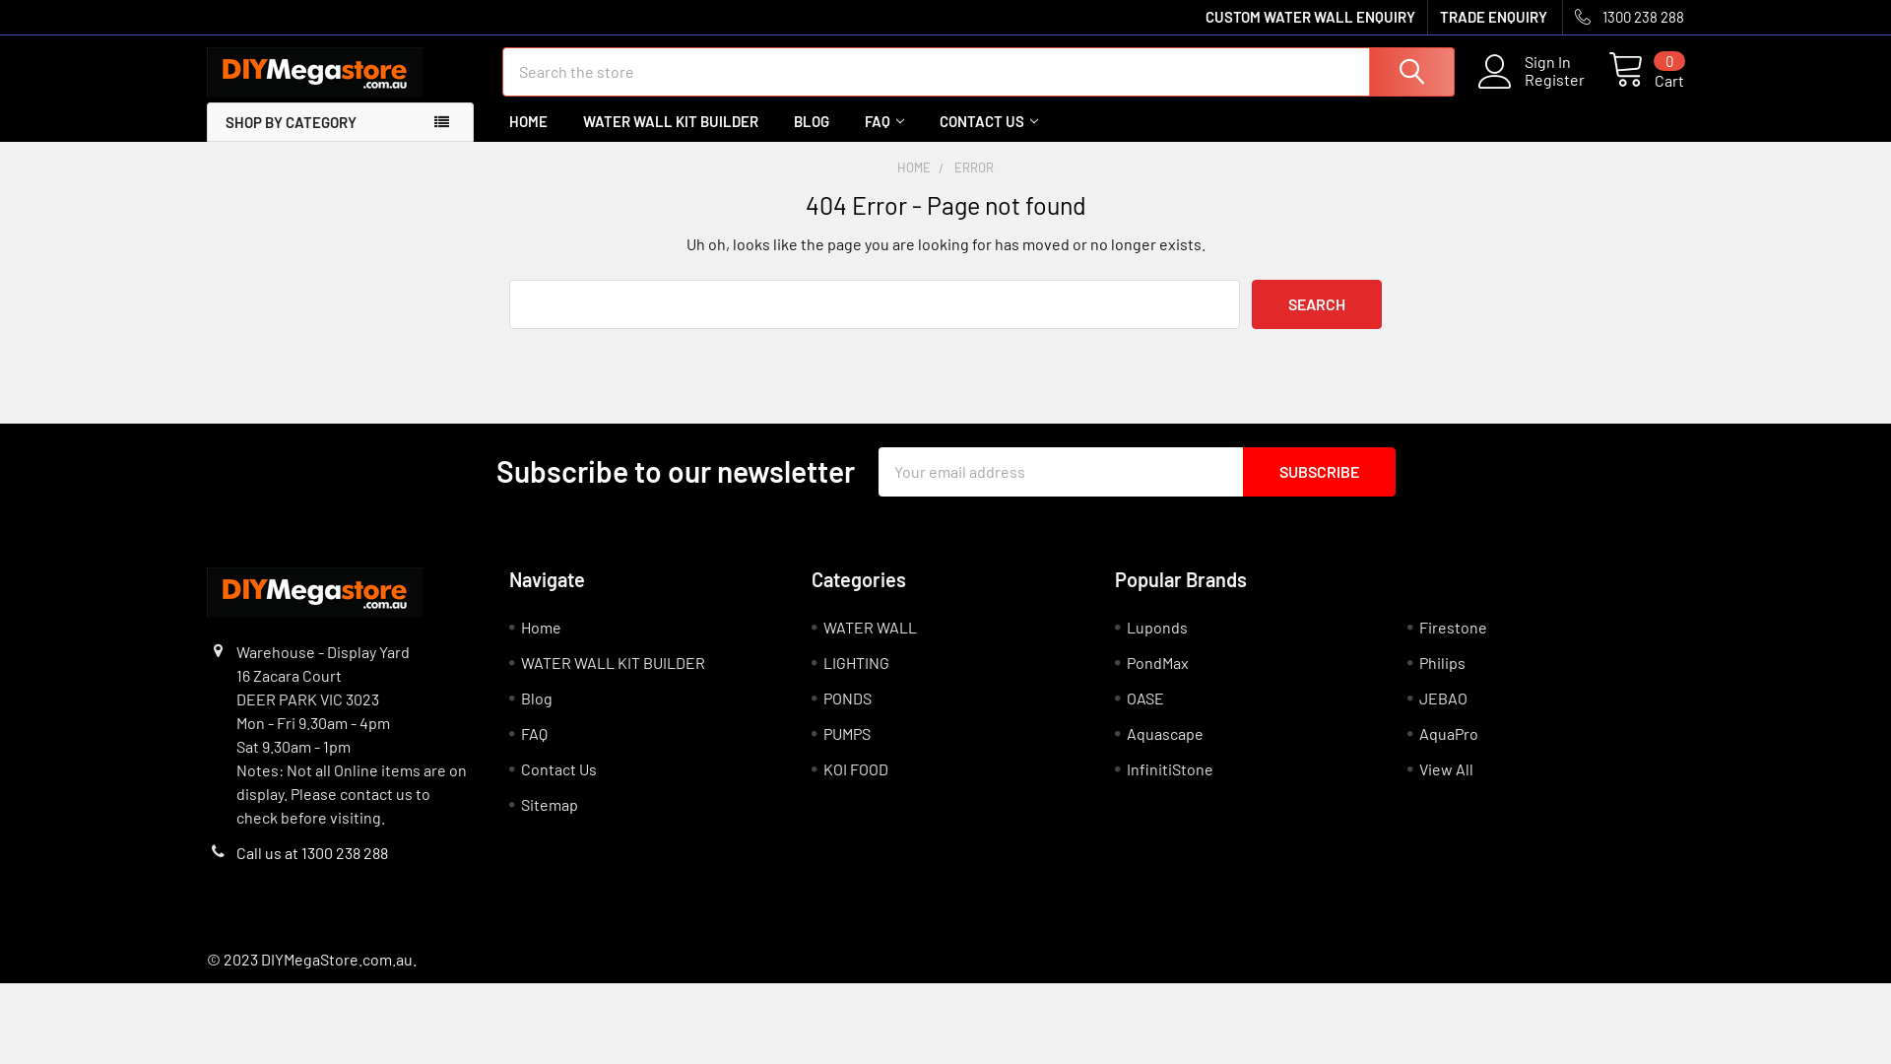 This screenshot has width=1891, height=1064. What do you see at coordinates (1487, 18) in the screenshot?
I see `TRADE ENQUIRY` at bounding box center [1487, 18].